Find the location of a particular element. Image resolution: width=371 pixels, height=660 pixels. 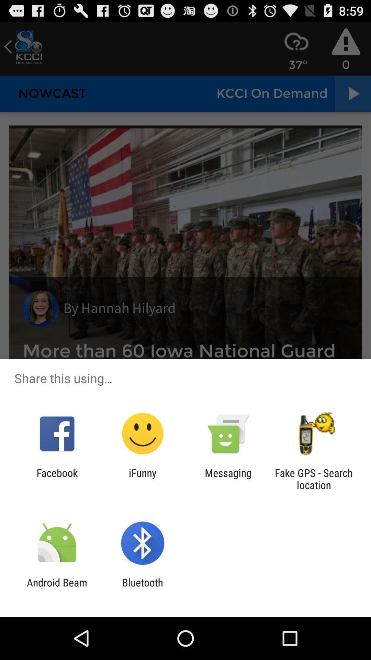

scroll to the facebook app is located at coordinates (57, 479).